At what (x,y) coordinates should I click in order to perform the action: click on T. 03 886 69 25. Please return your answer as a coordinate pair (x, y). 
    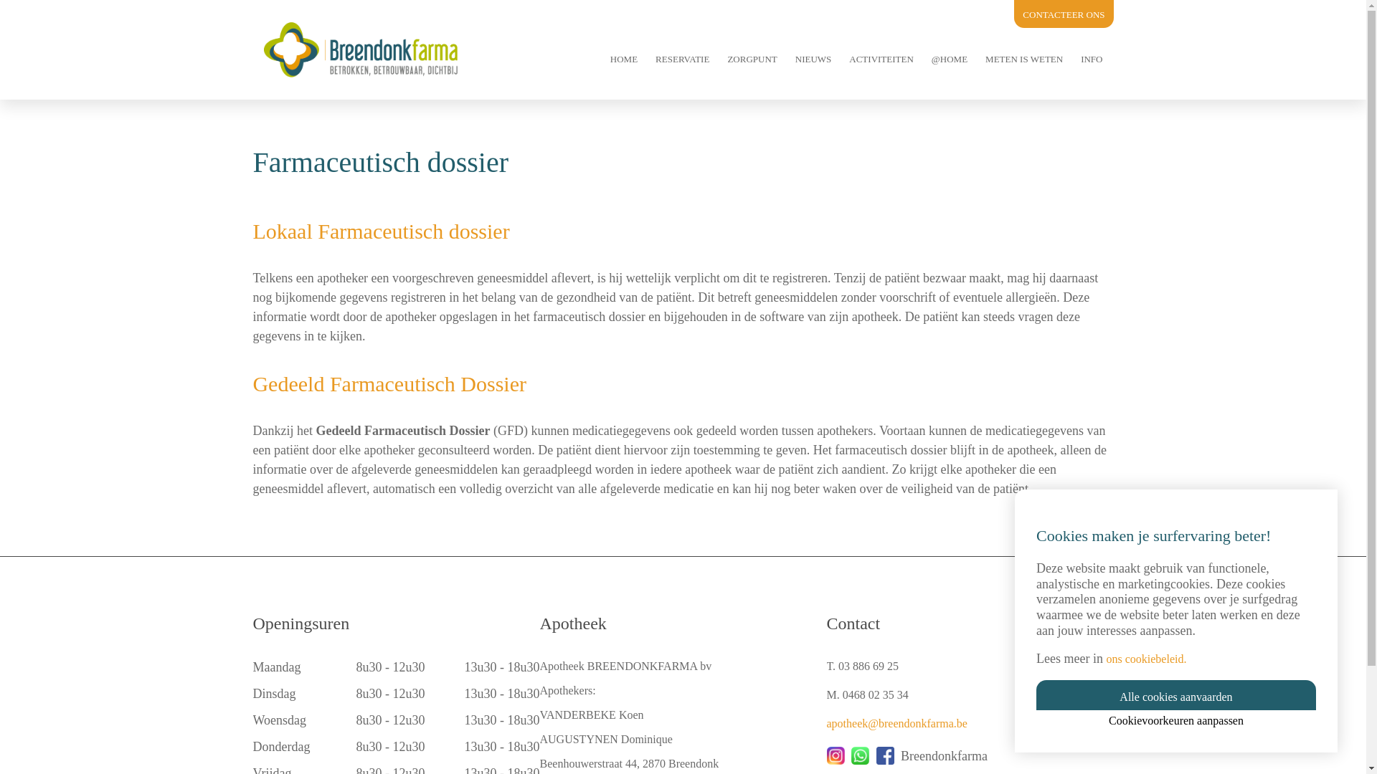
    Looking at the image, I should click on (862, 666).